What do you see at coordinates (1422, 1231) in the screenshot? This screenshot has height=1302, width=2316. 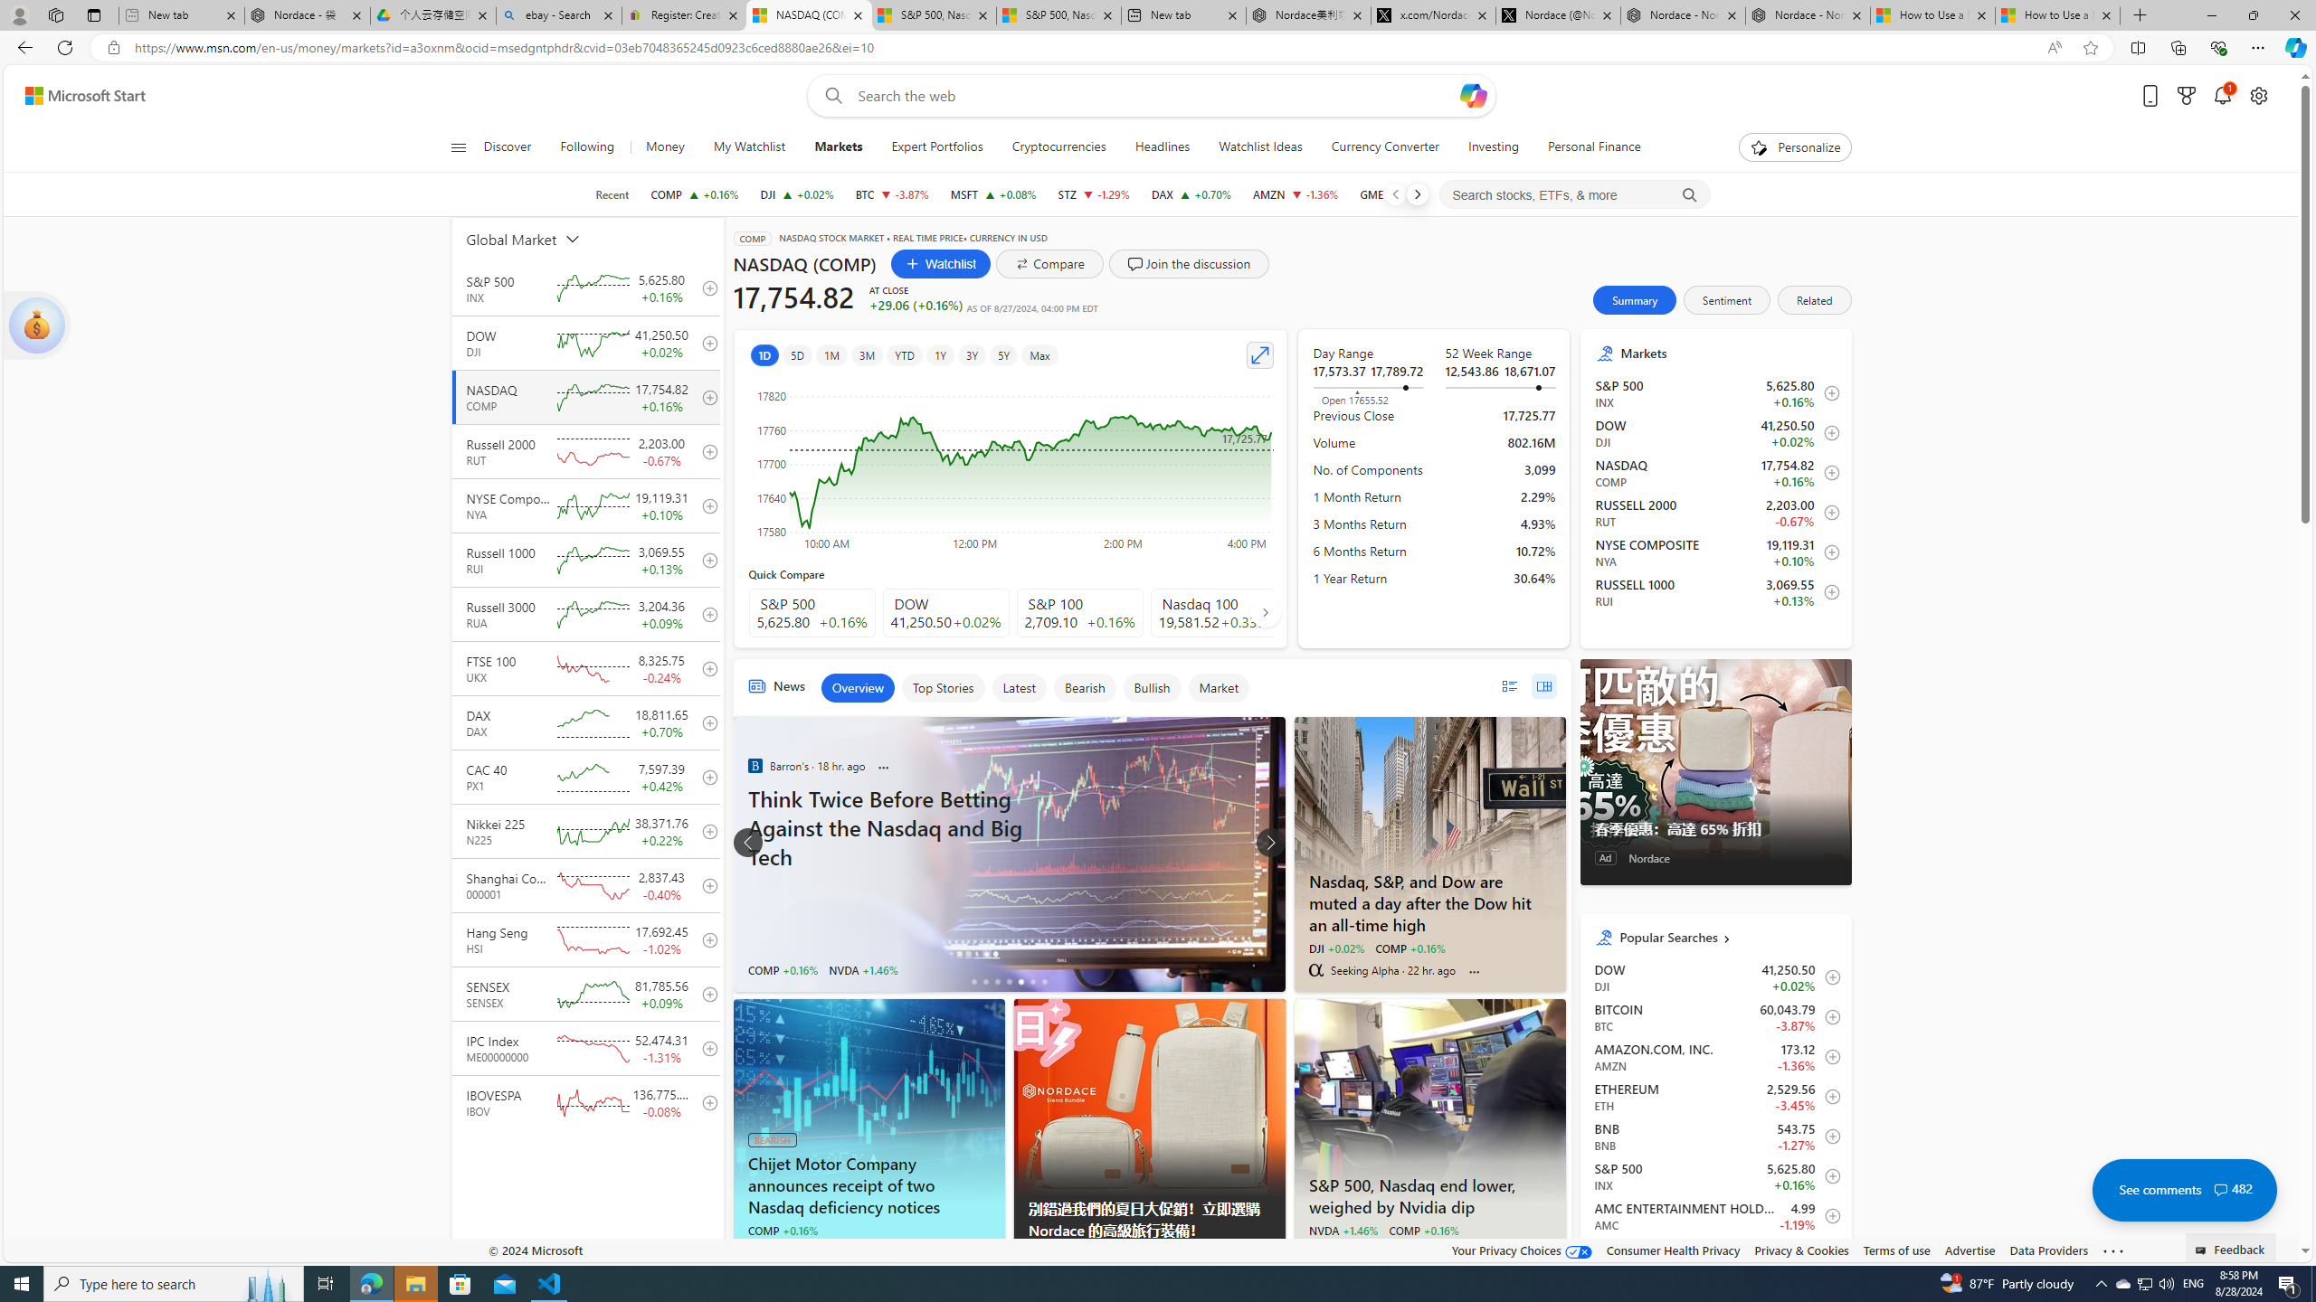 I see `COMP +0.16%` at bounding box center [1422, 1231].